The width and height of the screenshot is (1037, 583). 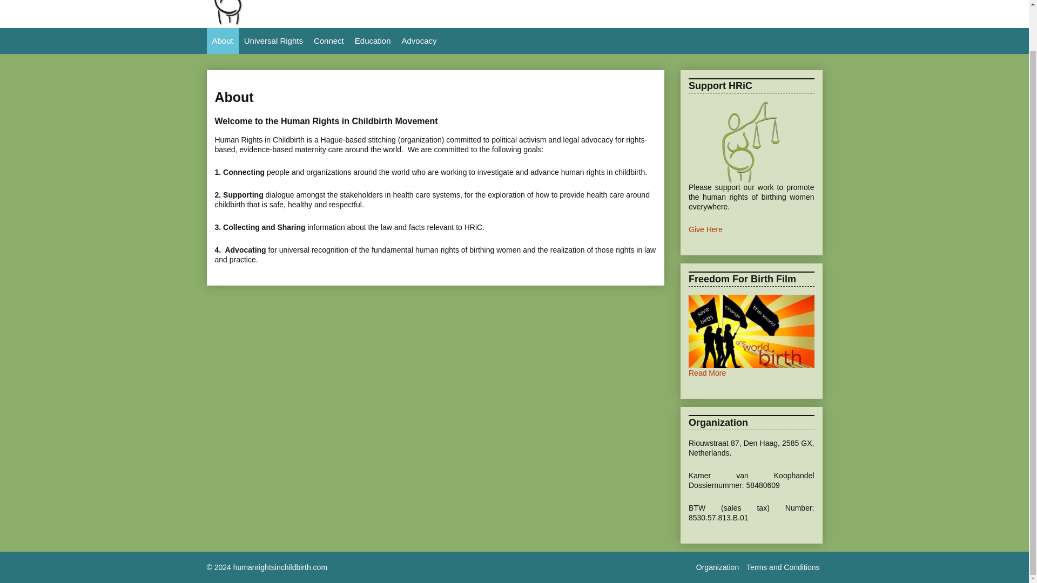 What do you see at coordinates (223, 41) in the screenshot?
I see `About` at bounding box center [223, 41].